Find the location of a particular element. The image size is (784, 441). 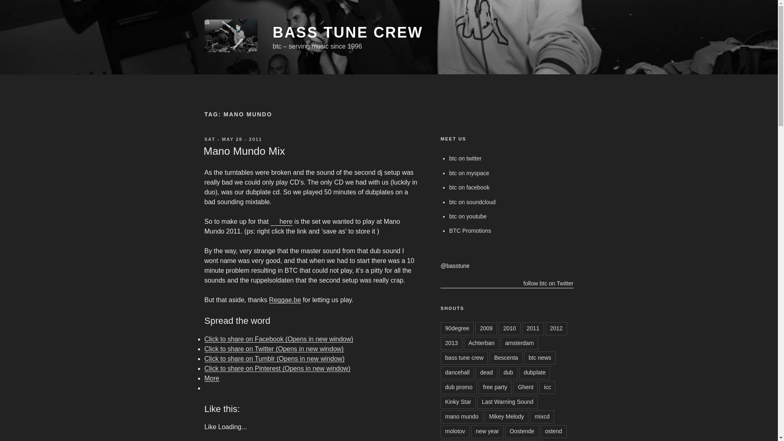

btc on soundcloud is located at coordinates (472, 202).